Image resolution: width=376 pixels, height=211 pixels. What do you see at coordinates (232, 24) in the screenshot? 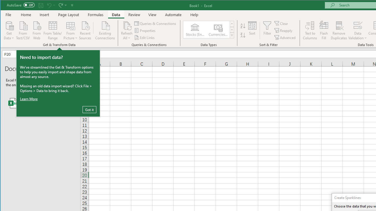
I see `Row up` at bounding box center [232, 24].